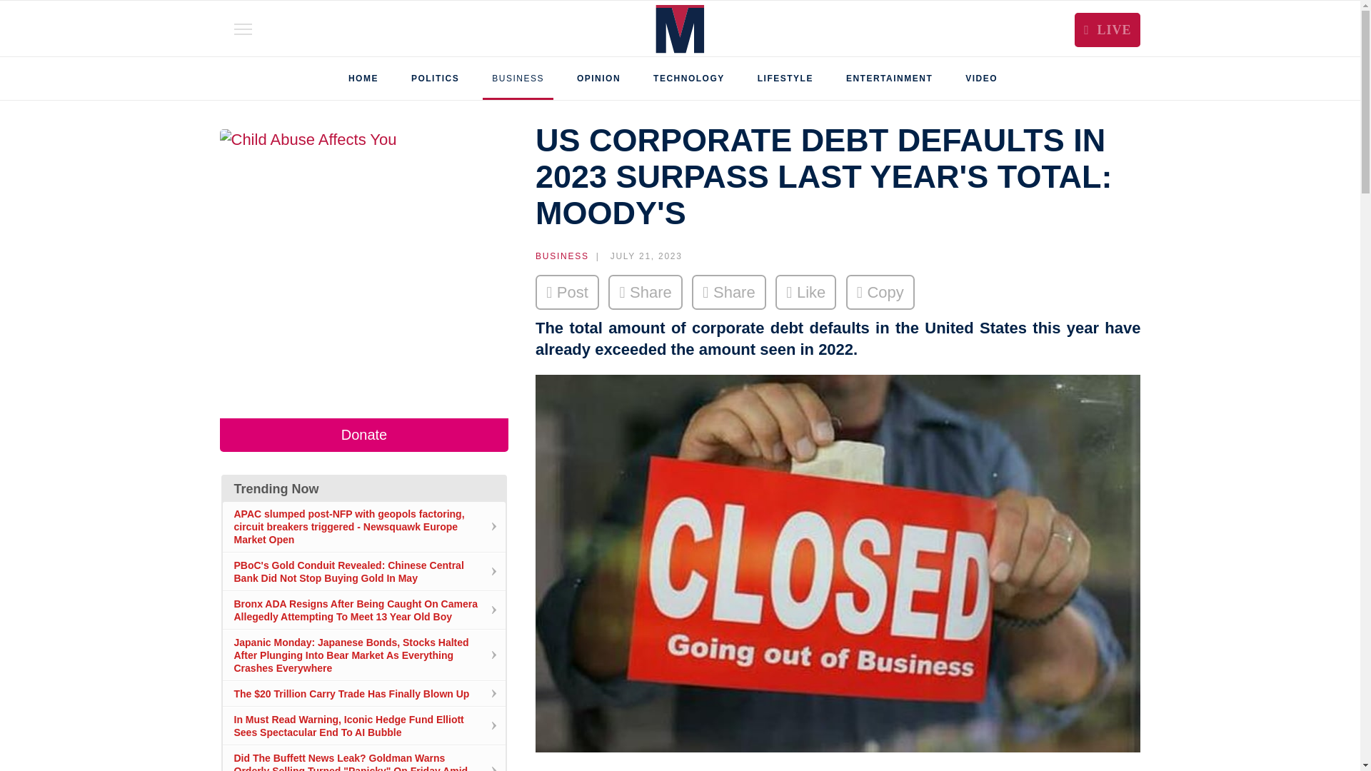 The image size is (1371, 771). I want to click on Share, so click(646, 292).